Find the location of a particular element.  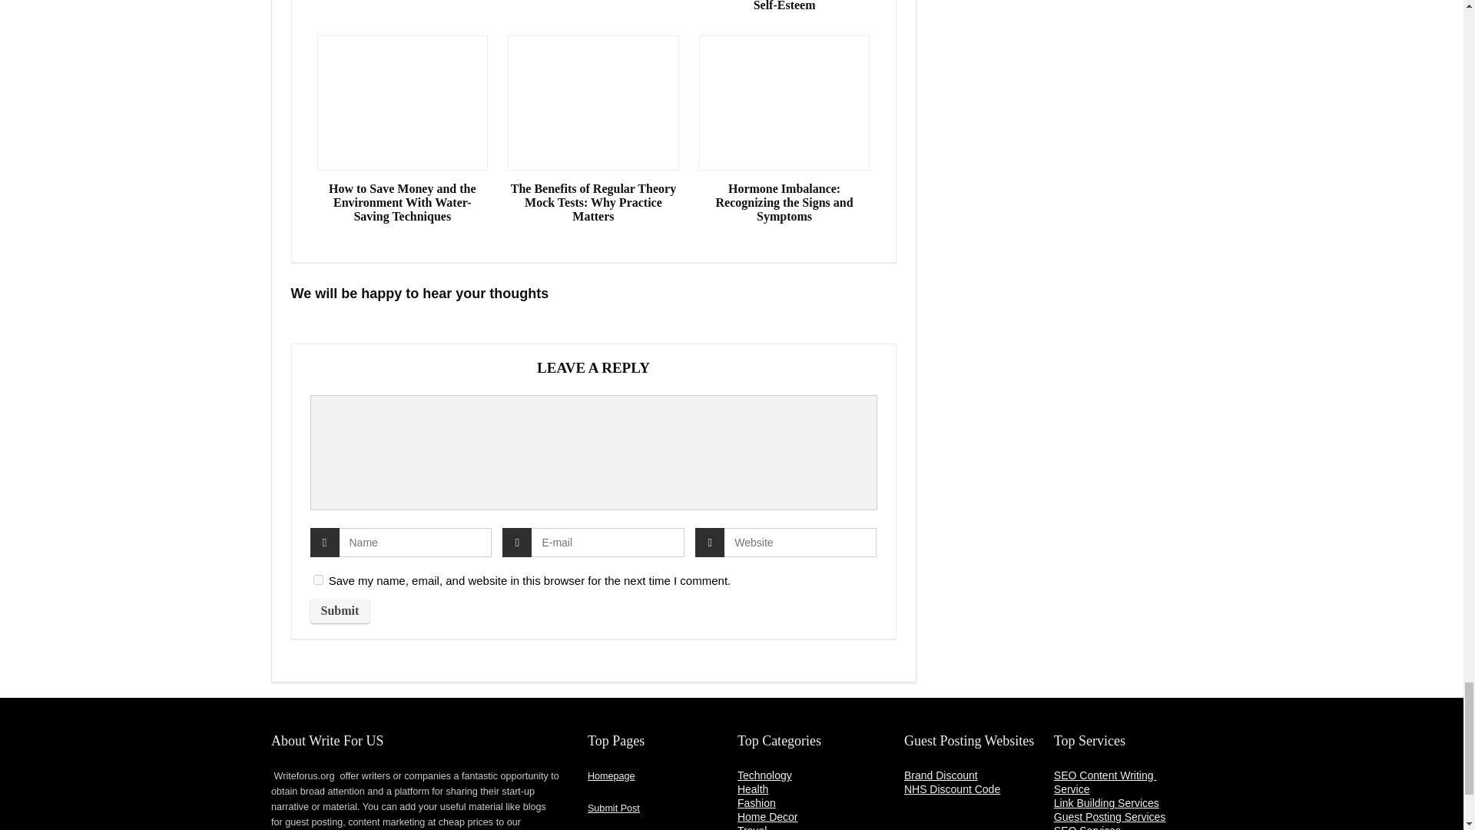

yes is located at coordinates (318, 579).